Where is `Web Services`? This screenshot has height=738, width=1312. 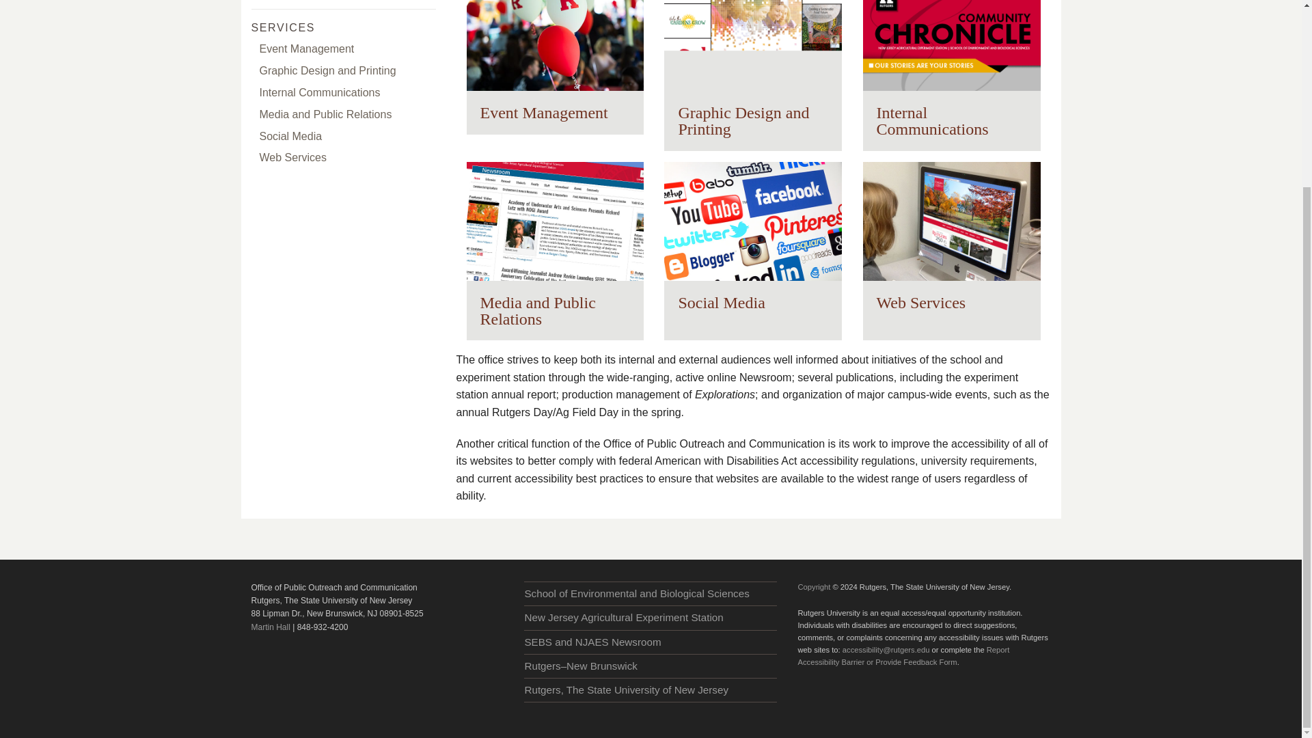 Web Services is located at coordinates (343, 159).